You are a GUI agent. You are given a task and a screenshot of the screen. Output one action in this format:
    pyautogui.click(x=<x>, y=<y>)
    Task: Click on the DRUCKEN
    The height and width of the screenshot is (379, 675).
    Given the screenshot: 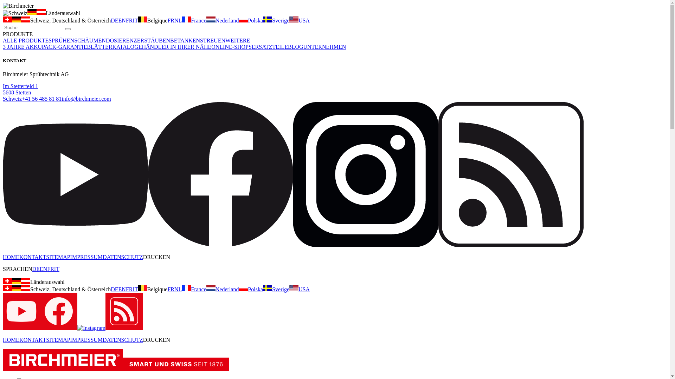 What is the action you would take?
    pyautogui.click(x=157, y=257)
    